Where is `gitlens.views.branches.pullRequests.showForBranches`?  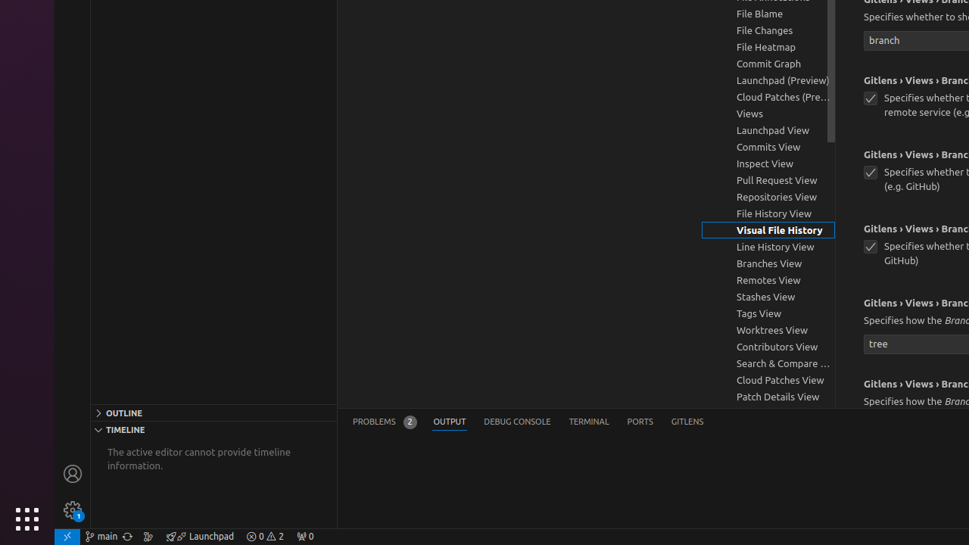 gitlens.views.branches.pullRequests.showForBranches is located at coordinates (871, 173).